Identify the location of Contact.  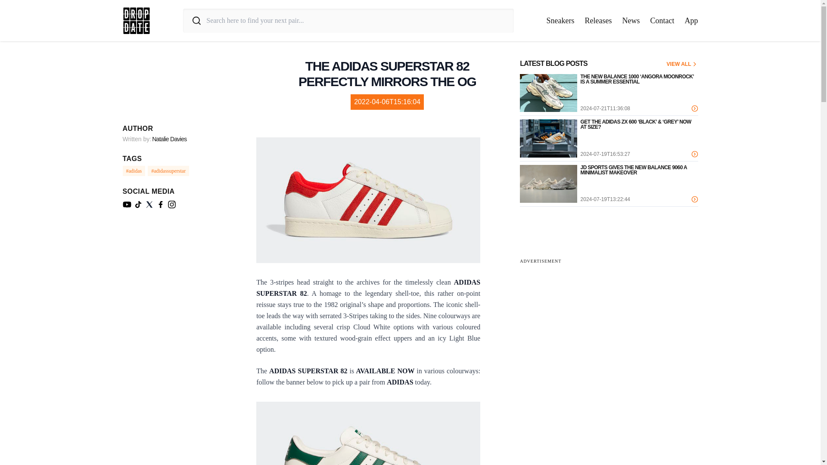
(662, 21).